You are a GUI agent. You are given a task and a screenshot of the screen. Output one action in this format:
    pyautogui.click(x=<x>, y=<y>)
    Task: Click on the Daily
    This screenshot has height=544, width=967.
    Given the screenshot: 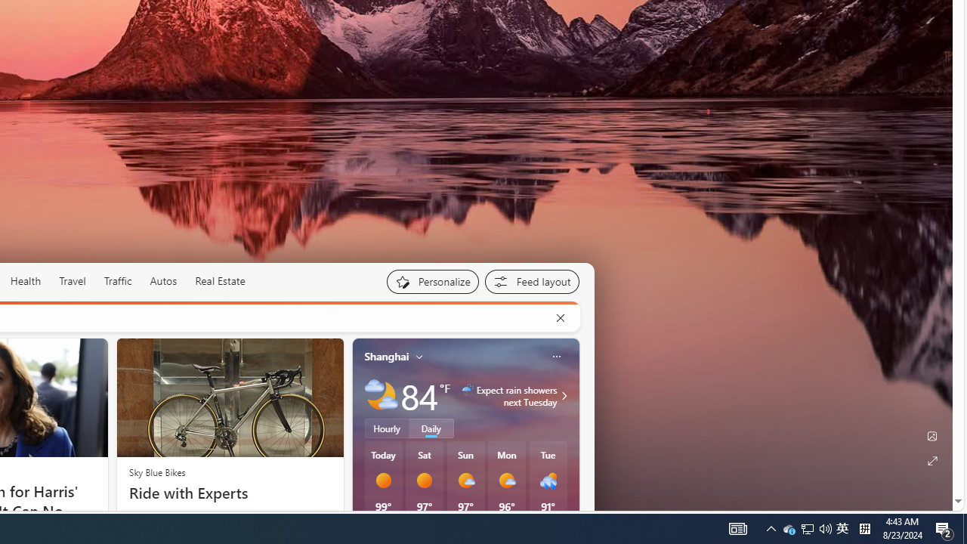 What is the action you would take?
    pyautogui.click(x=431, y=428)
    